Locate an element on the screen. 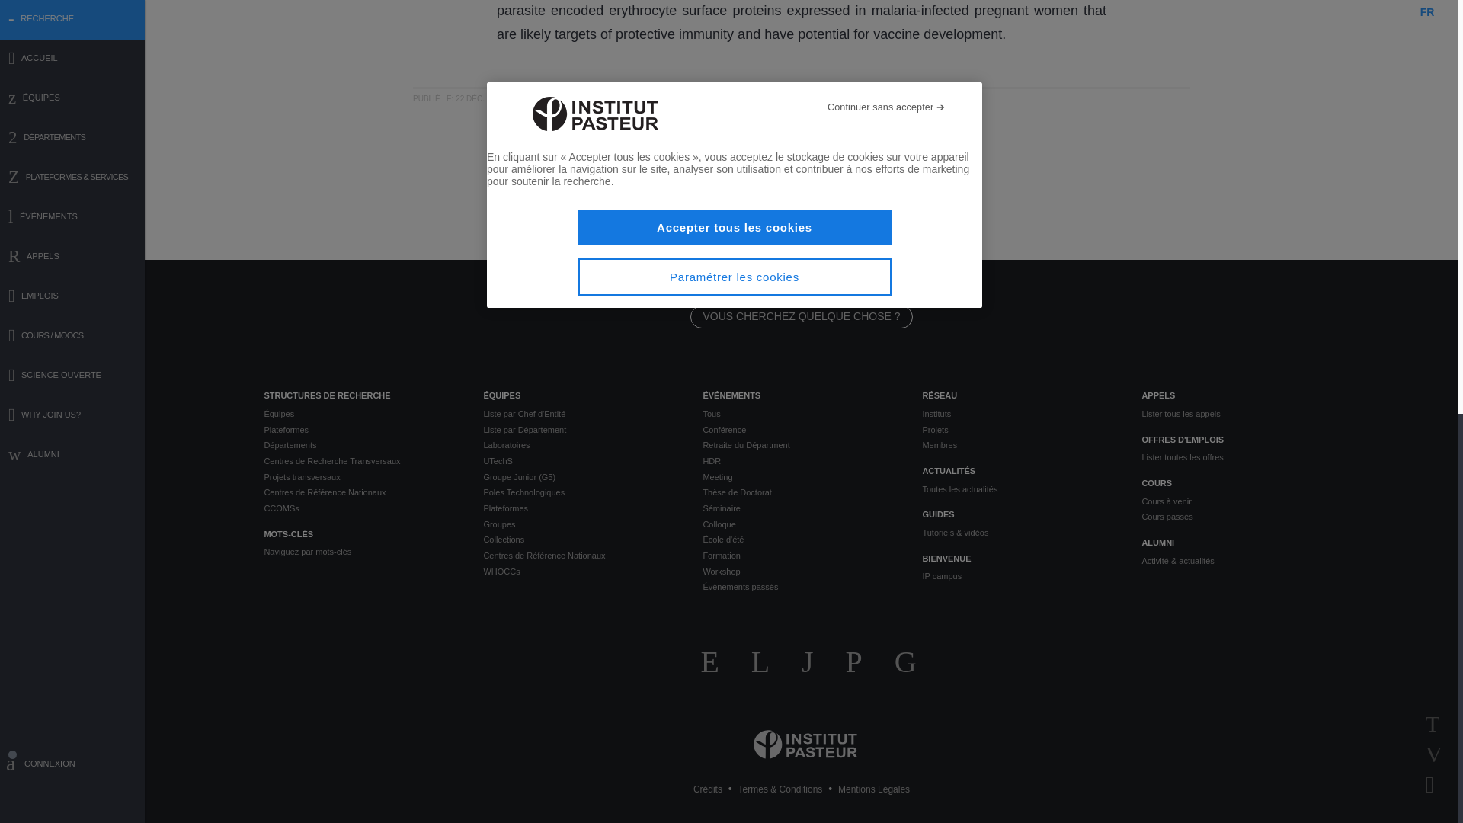 Image resolution: width=1463 pixels, height=823 pixels. Plateformes is located at coordinates (361, 430).